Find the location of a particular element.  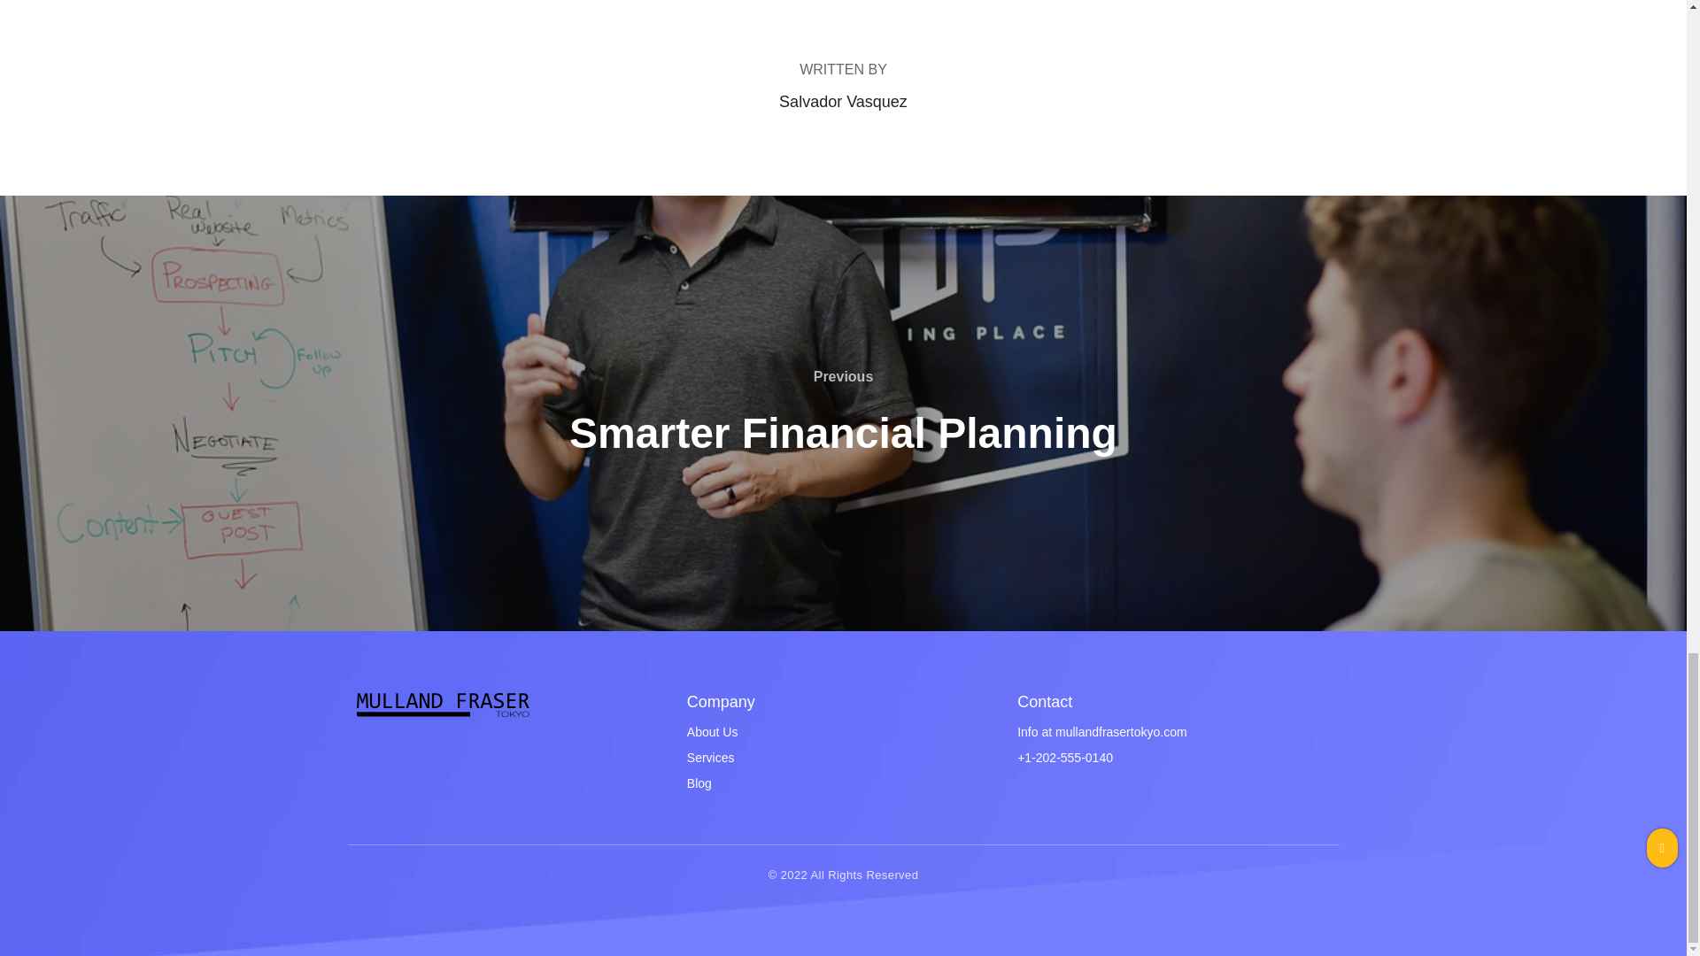

Salvador Vasquez is located at coordinates (843, 101).